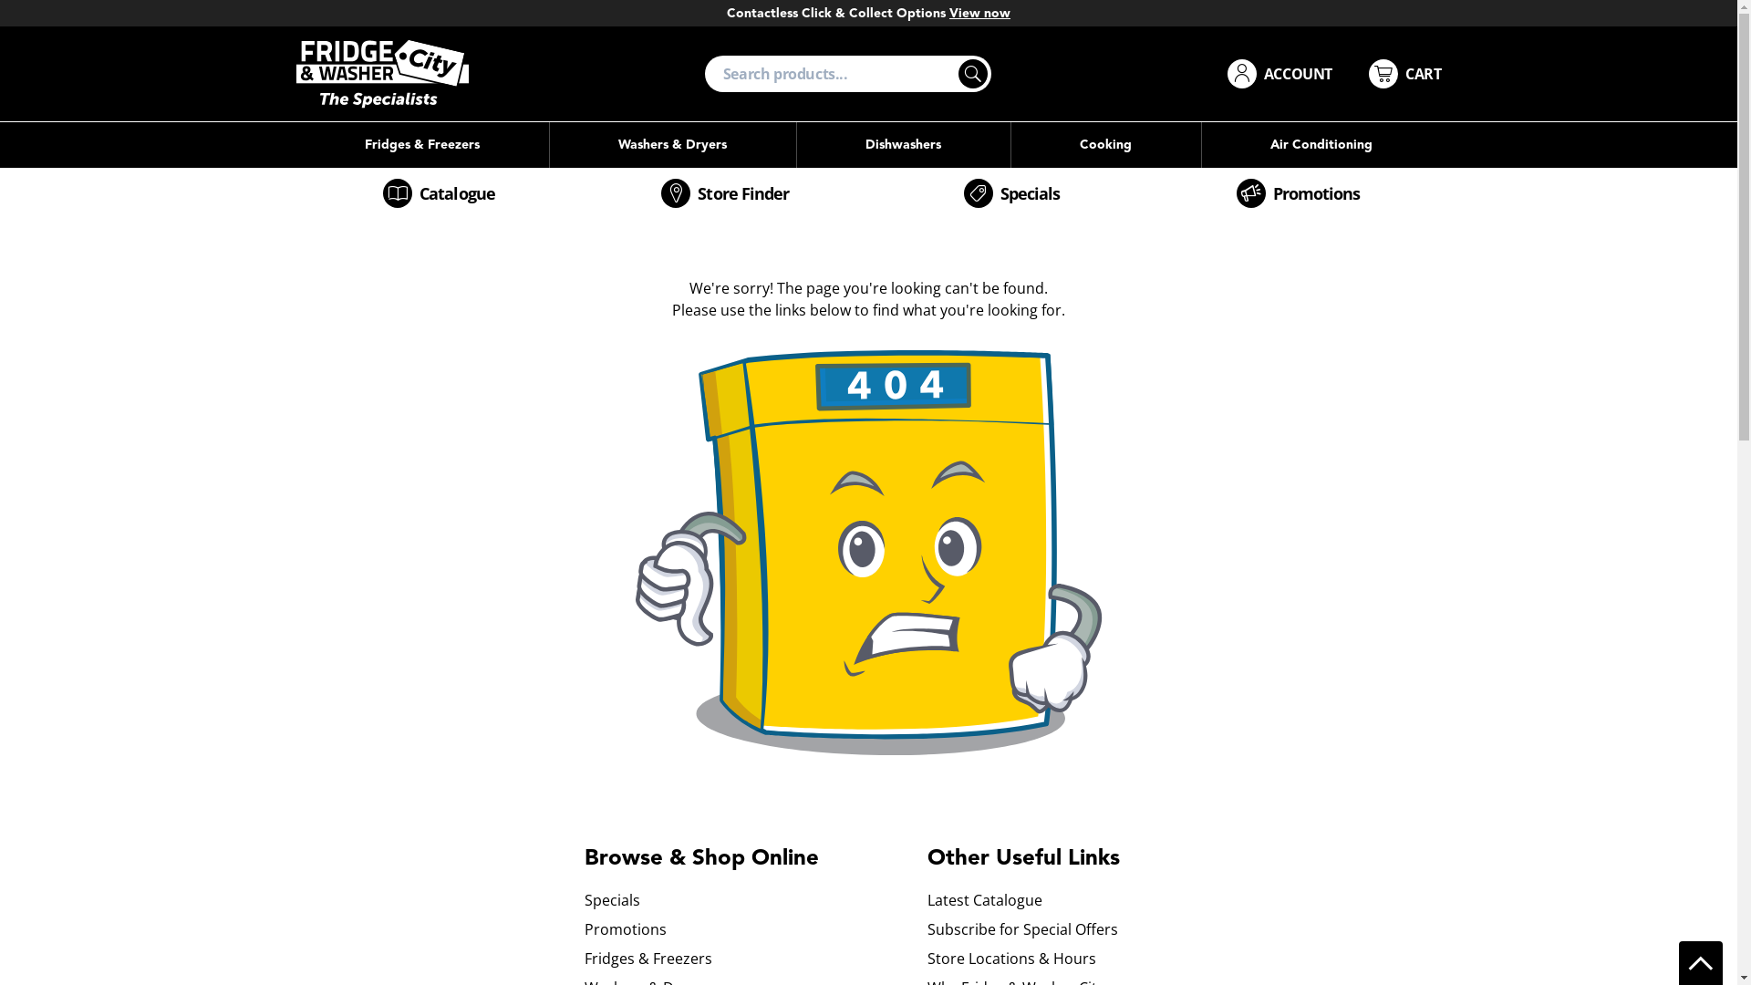 Image resolution: width=1751 pixels, height=985 pixels. What do you see at coordinates (904, 145) in the screenshot?
I see `Dishwashers` at bounding box center [904, 145].